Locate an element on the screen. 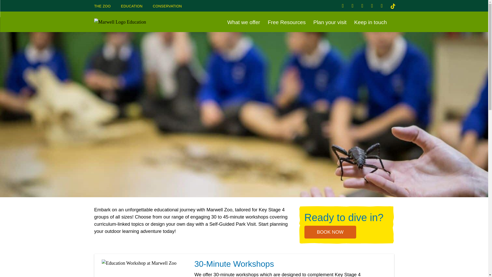  EDUCATION is located at coordinates (132, 7).